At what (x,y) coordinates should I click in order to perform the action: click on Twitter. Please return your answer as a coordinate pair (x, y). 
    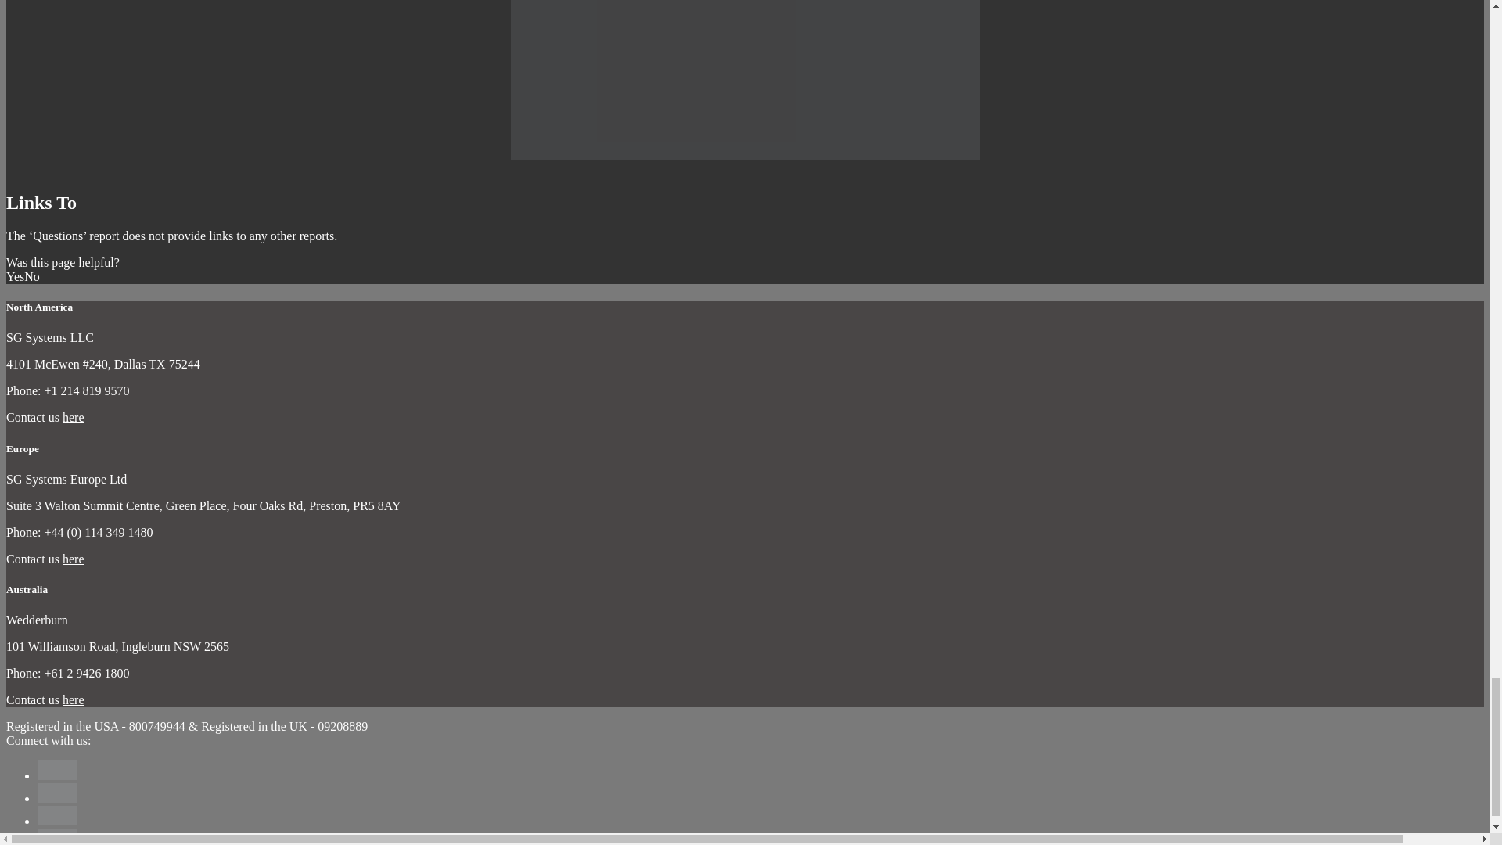
    Looking at the image, I should click on (66, 793).